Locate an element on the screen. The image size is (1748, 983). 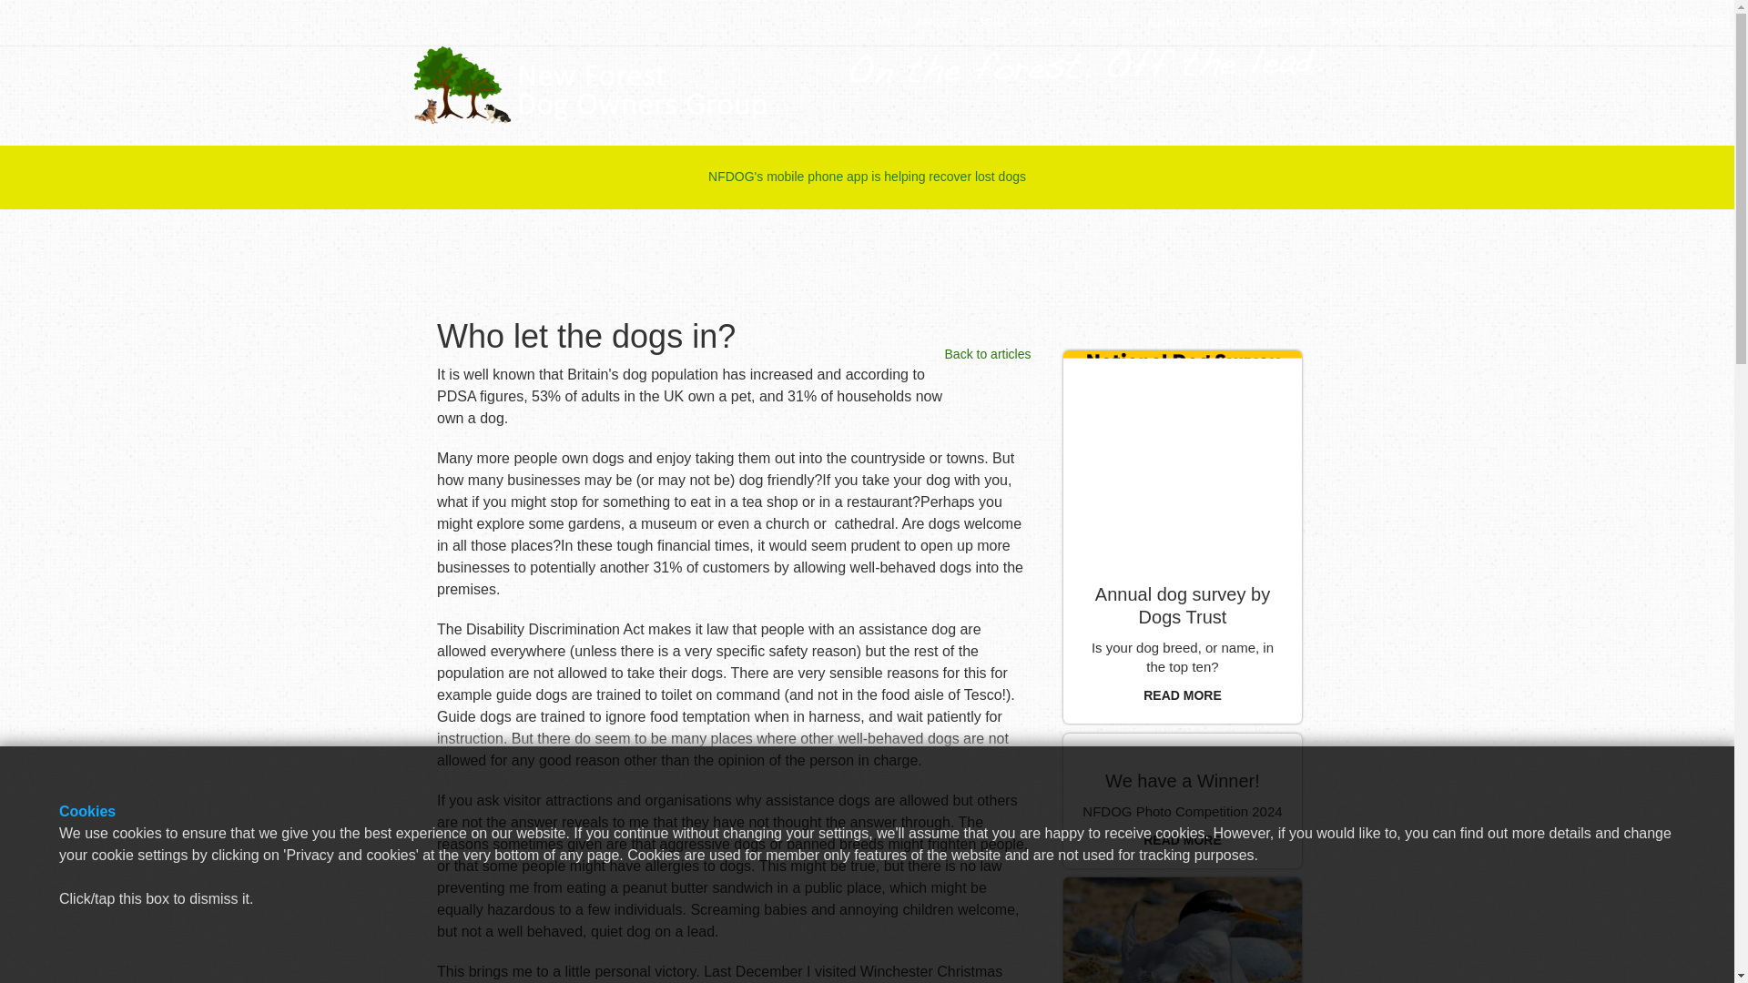
SOCIAL is located at coordinates (1475, 22).